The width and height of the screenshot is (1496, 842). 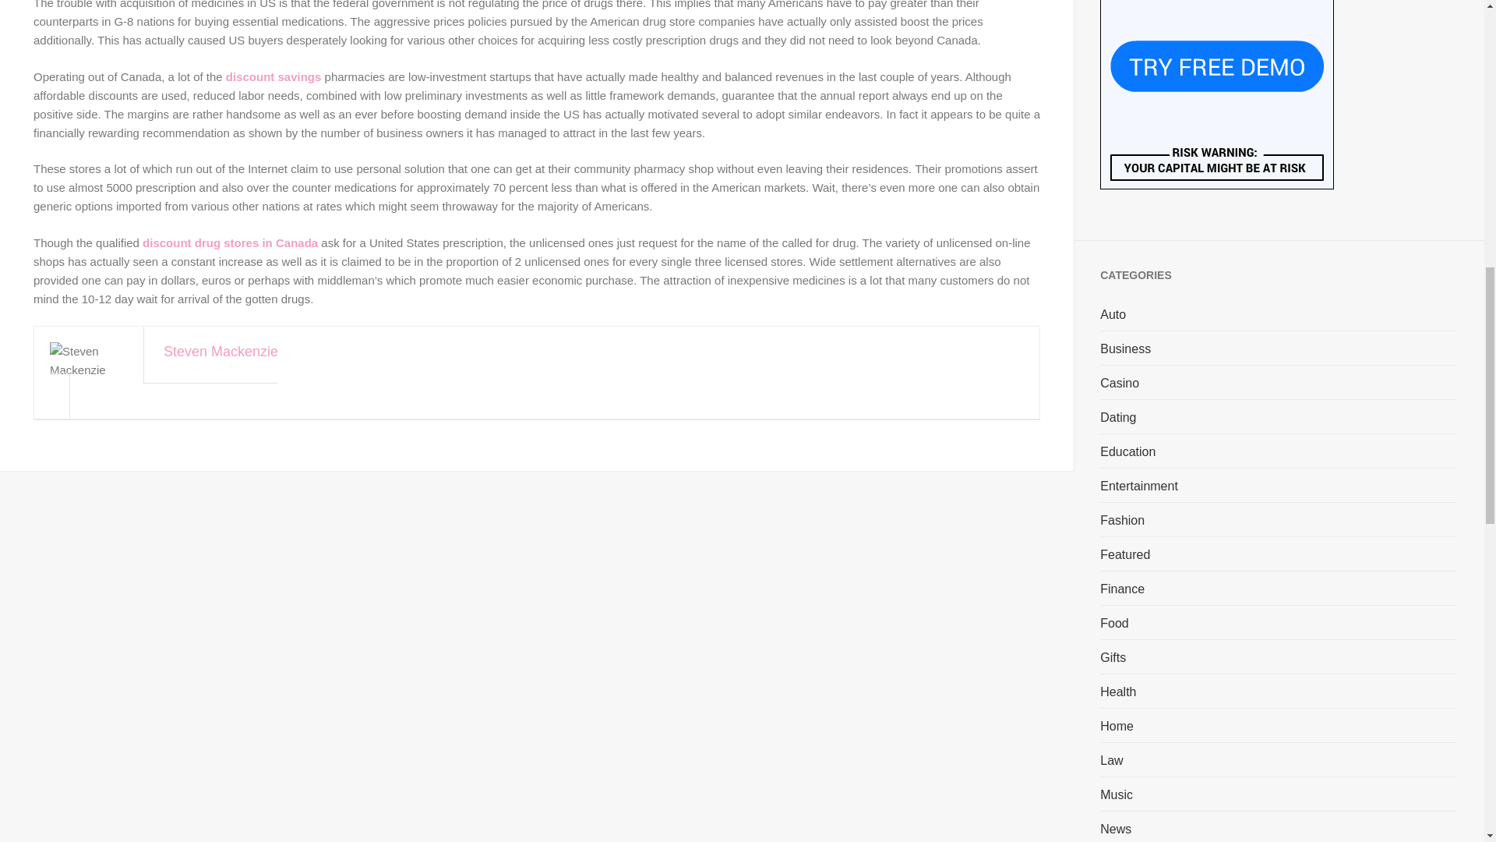 What do you see at coordinates (1122, 588) in the screenshot?
I see `Finance` at bounding box center [1122, 588].